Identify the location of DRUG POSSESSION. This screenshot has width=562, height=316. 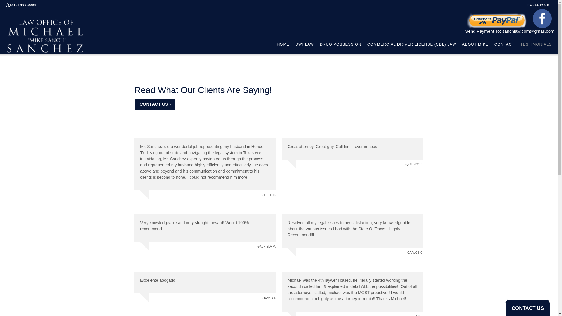
(340, 44).